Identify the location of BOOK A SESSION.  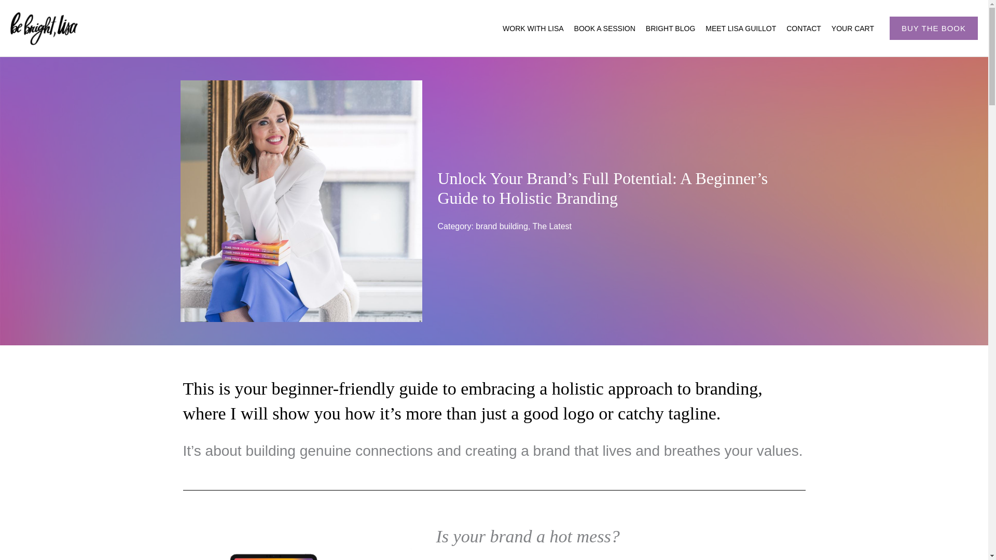
(604, 29).